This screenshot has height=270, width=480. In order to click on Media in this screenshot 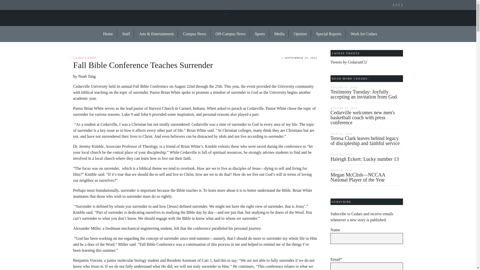, I will do `click(279, 34)`.